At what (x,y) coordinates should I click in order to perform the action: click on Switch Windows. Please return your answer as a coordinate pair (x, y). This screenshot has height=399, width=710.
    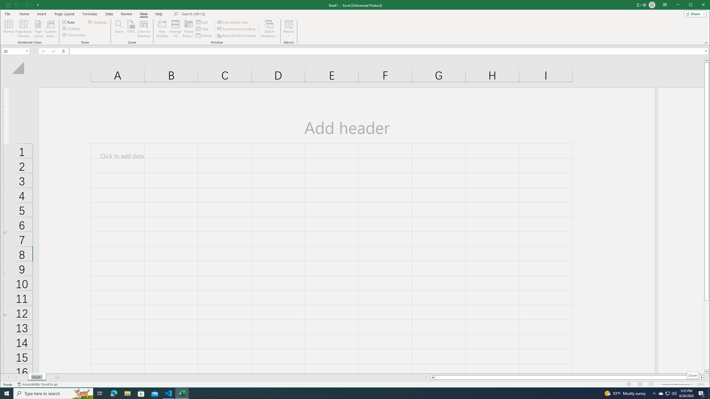
    Looking at the image, I should click on (269, 29).